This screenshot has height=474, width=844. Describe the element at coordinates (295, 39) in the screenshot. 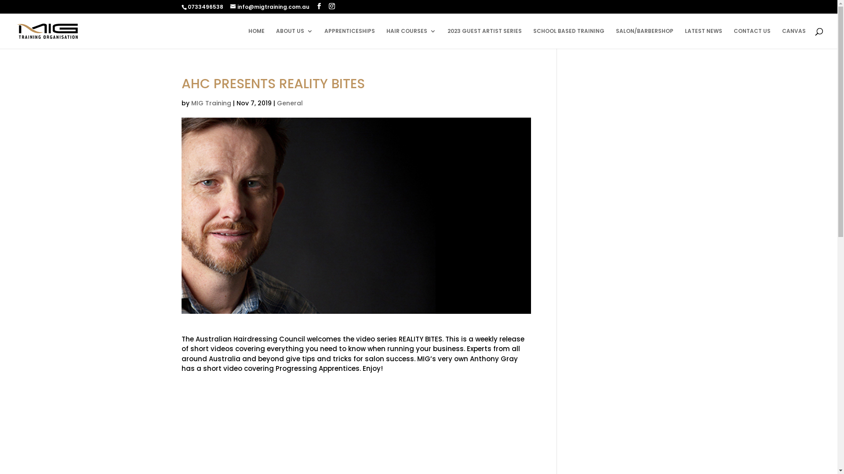

I see `ABOUT US` at that location.